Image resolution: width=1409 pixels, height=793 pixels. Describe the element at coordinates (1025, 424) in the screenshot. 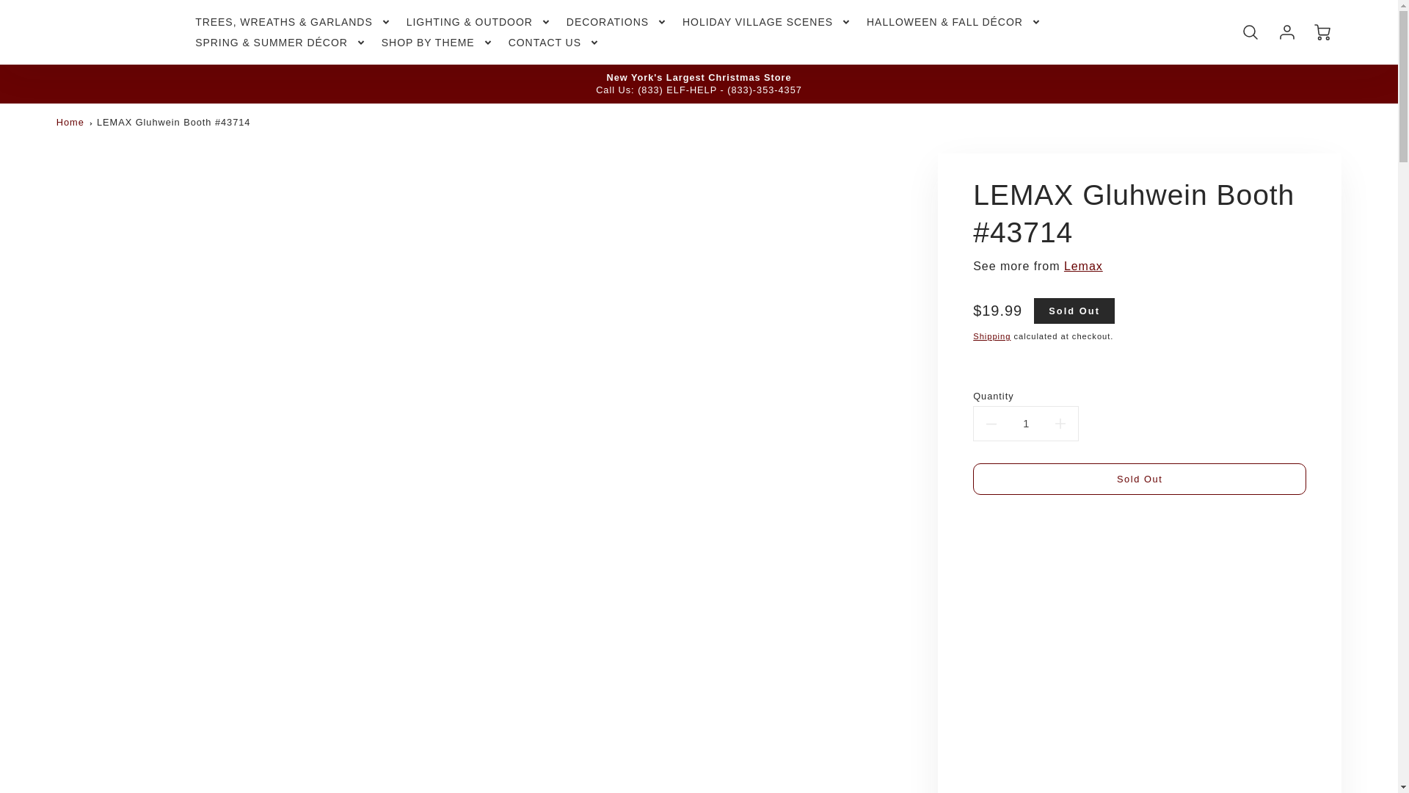

I see `1` at that location.